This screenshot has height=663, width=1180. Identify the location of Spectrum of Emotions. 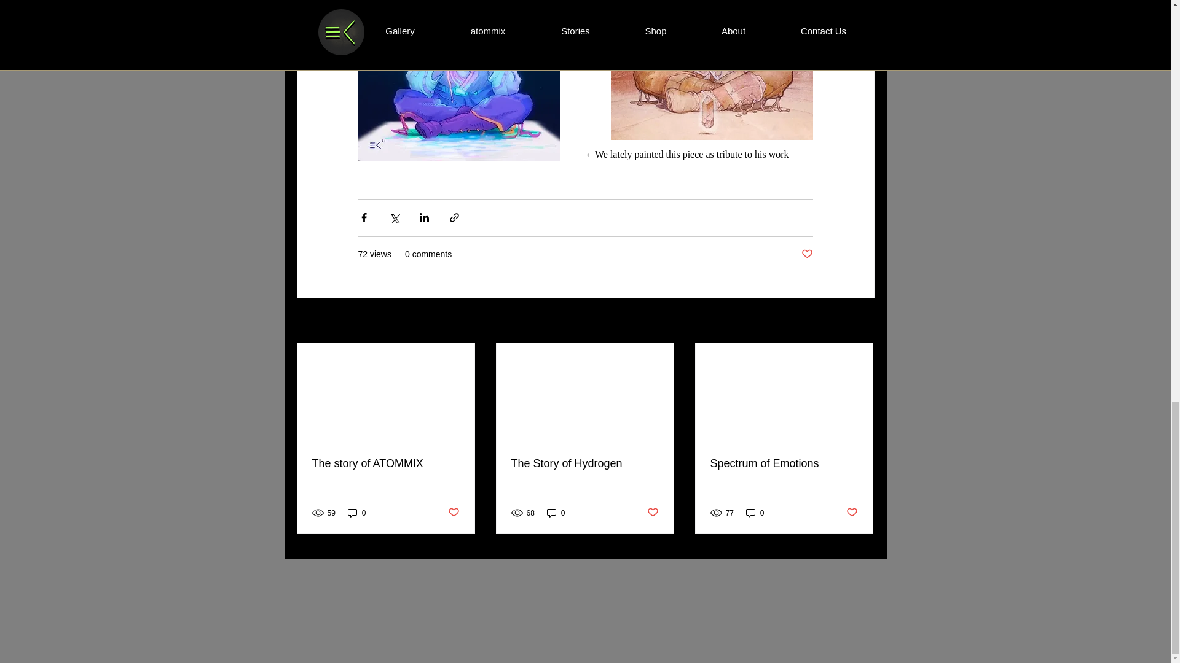
(784, 463).